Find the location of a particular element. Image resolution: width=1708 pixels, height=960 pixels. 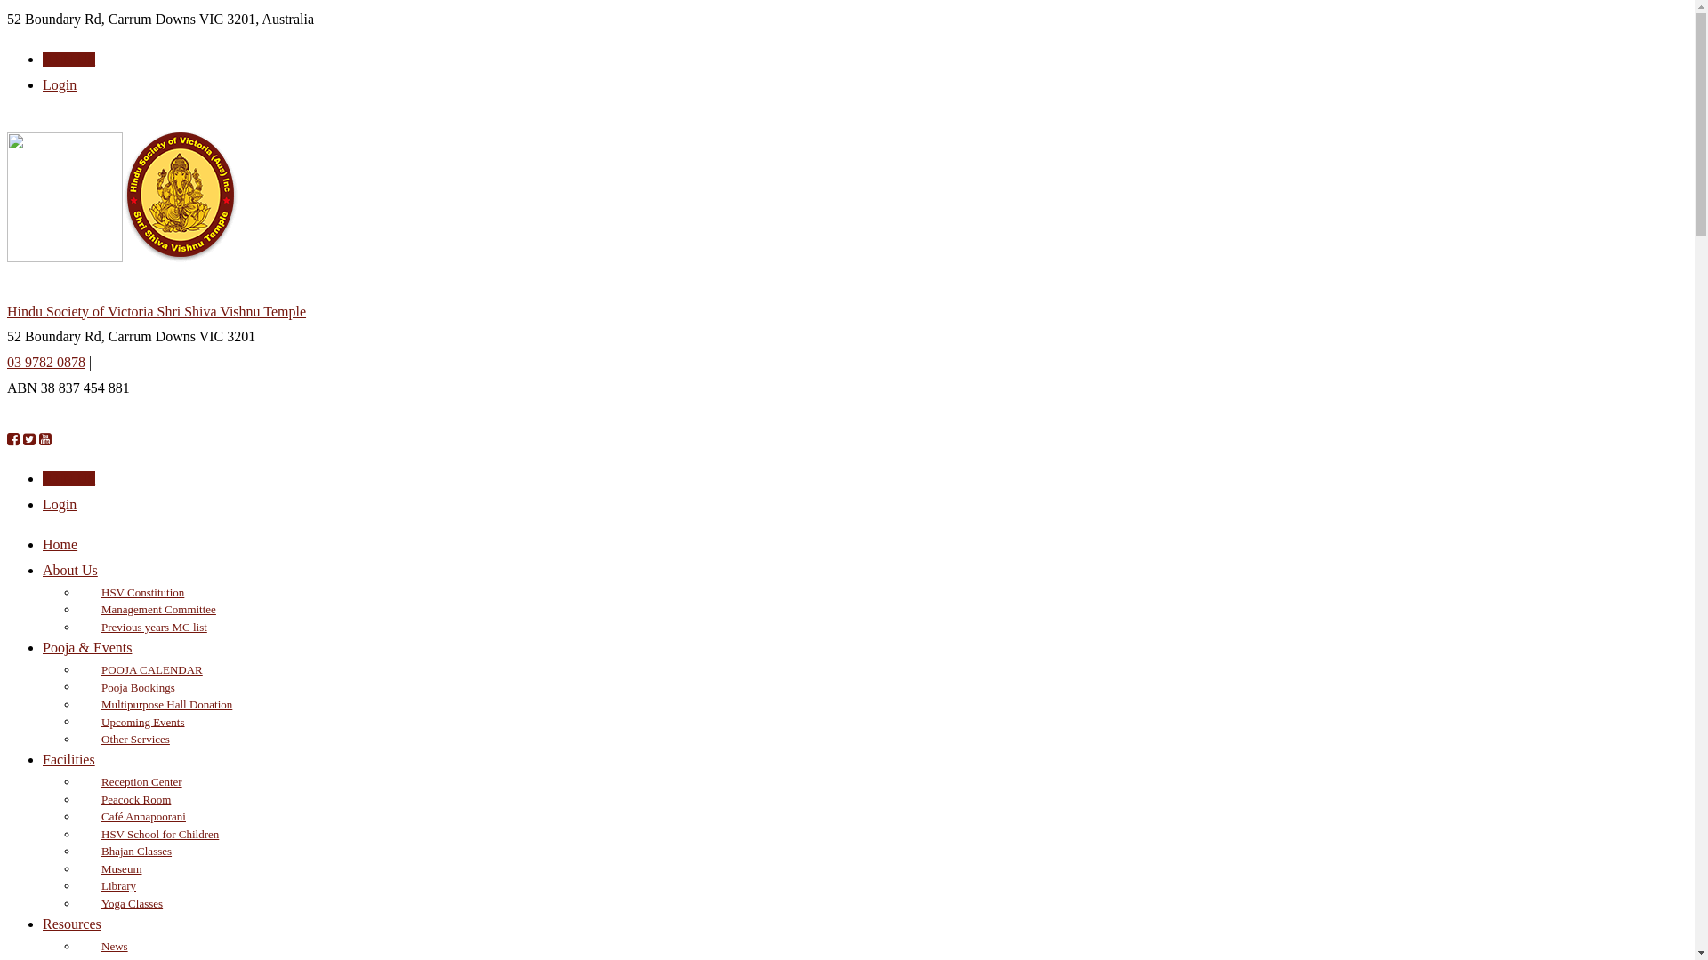

HSV School for Children is located at coordinates (158, 834).